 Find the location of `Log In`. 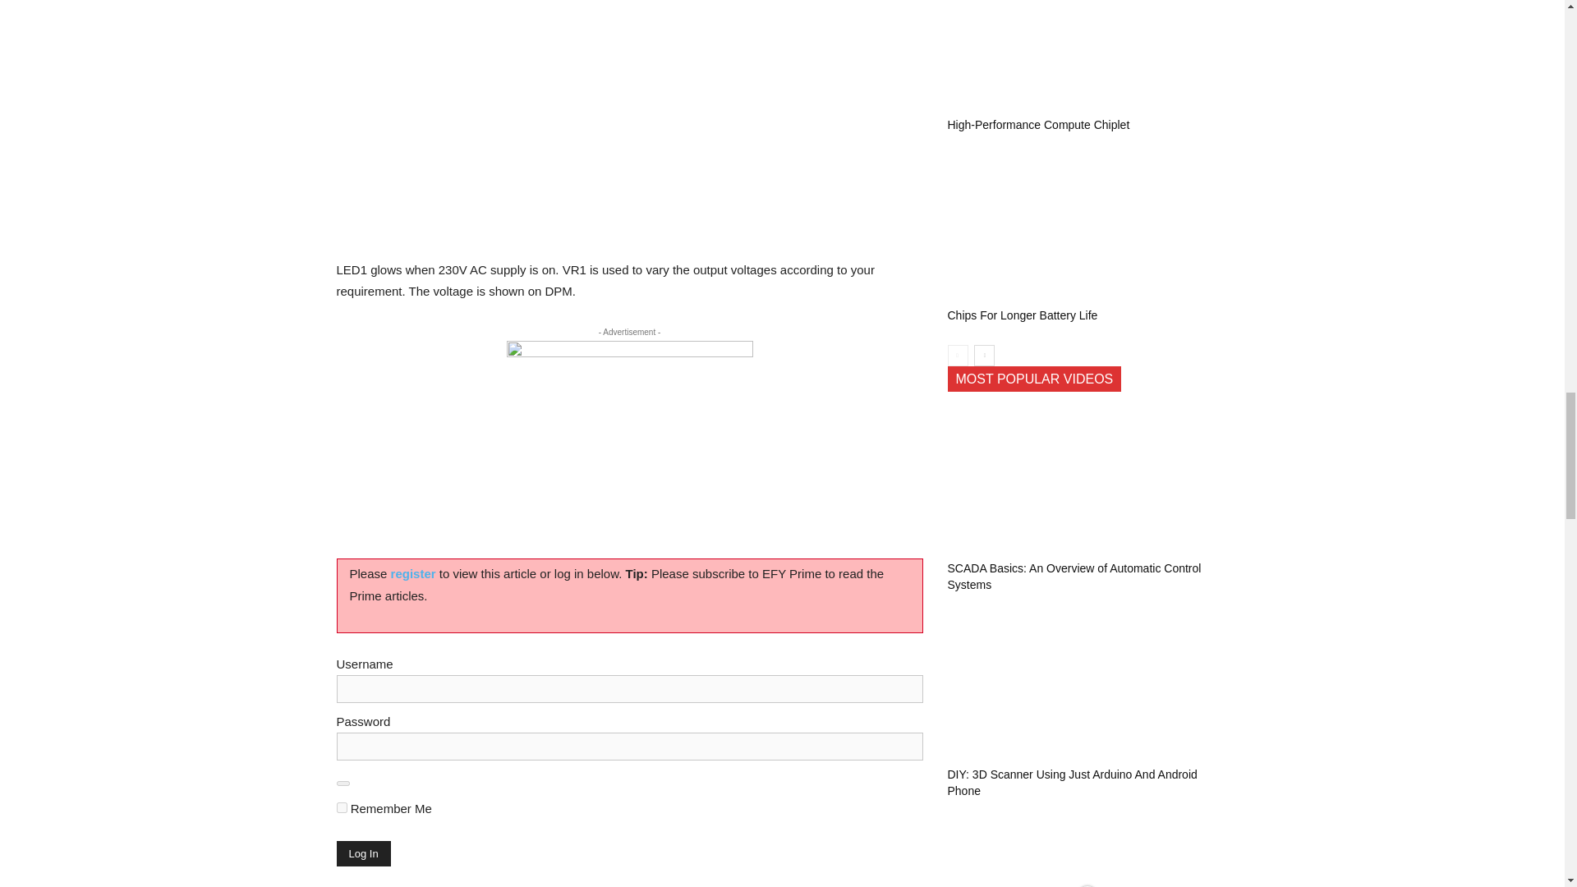

Log In is located at coordinates (364, 853).